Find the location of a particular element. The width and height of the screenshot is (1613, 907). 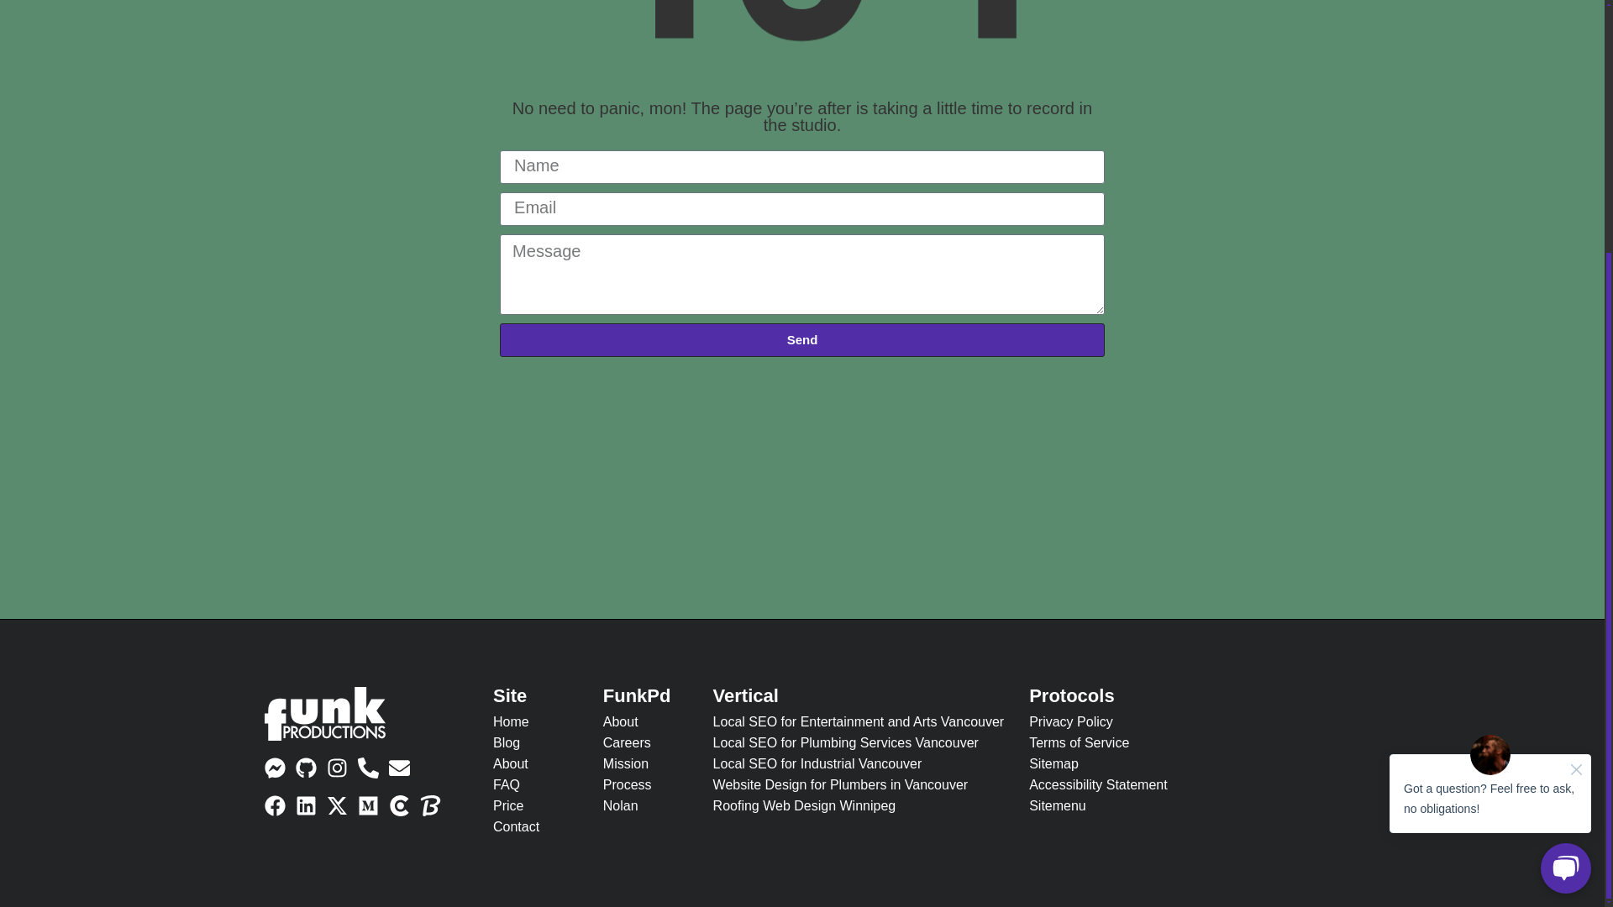

Careers is located at coordinates (645, 742).